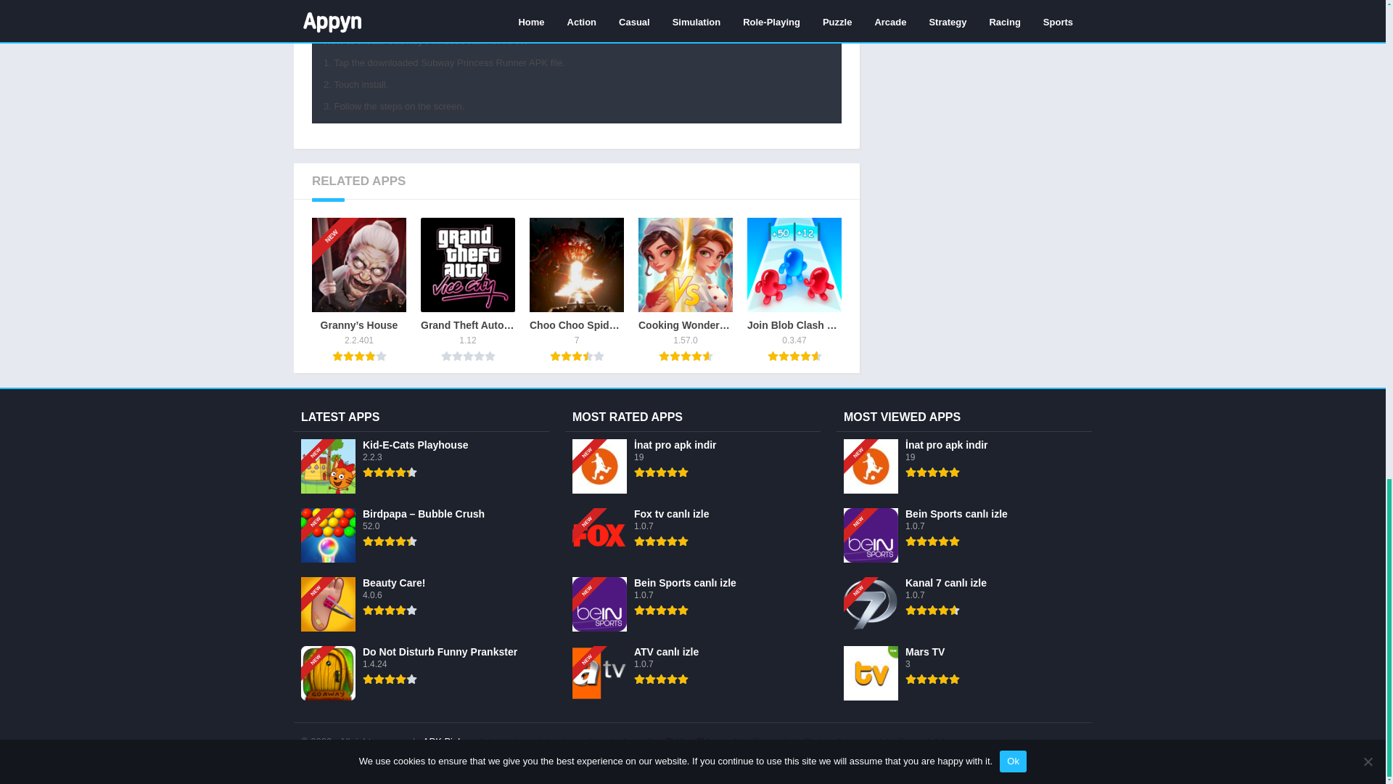  I want to click on Cooking Wonder: Cooking Games 6, so click(685, 264).